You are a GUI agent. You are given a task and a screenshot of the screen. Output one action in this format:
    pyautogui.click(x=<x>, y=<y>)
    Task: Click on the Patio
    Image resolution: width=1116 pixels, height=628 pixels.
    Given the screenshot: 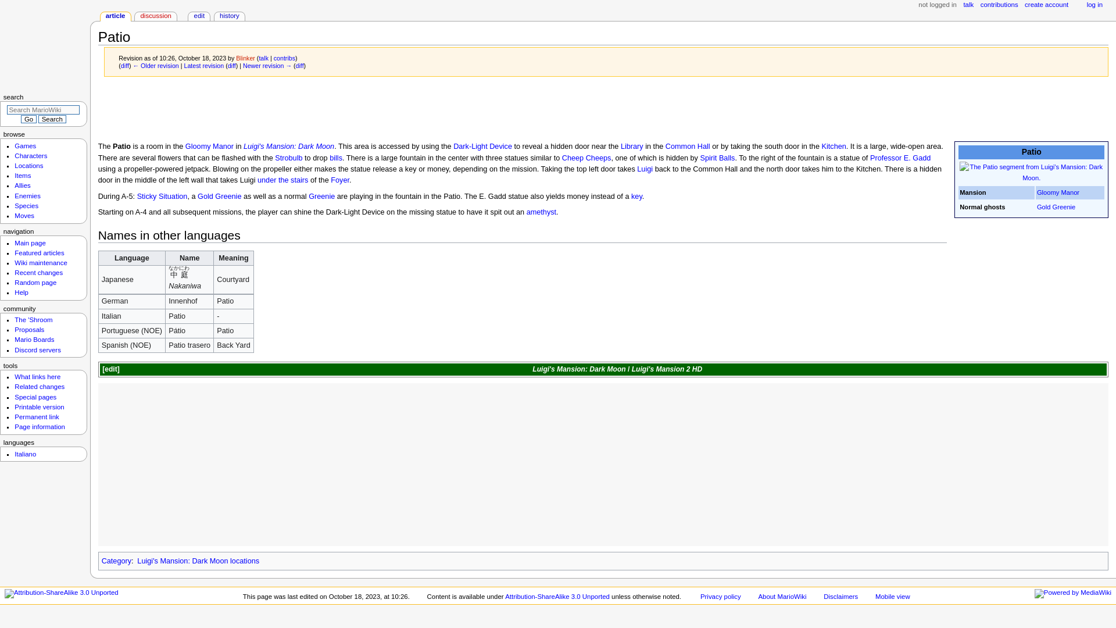 What is the action you would take?
    pyautogui.click(x=231, y=65)
    